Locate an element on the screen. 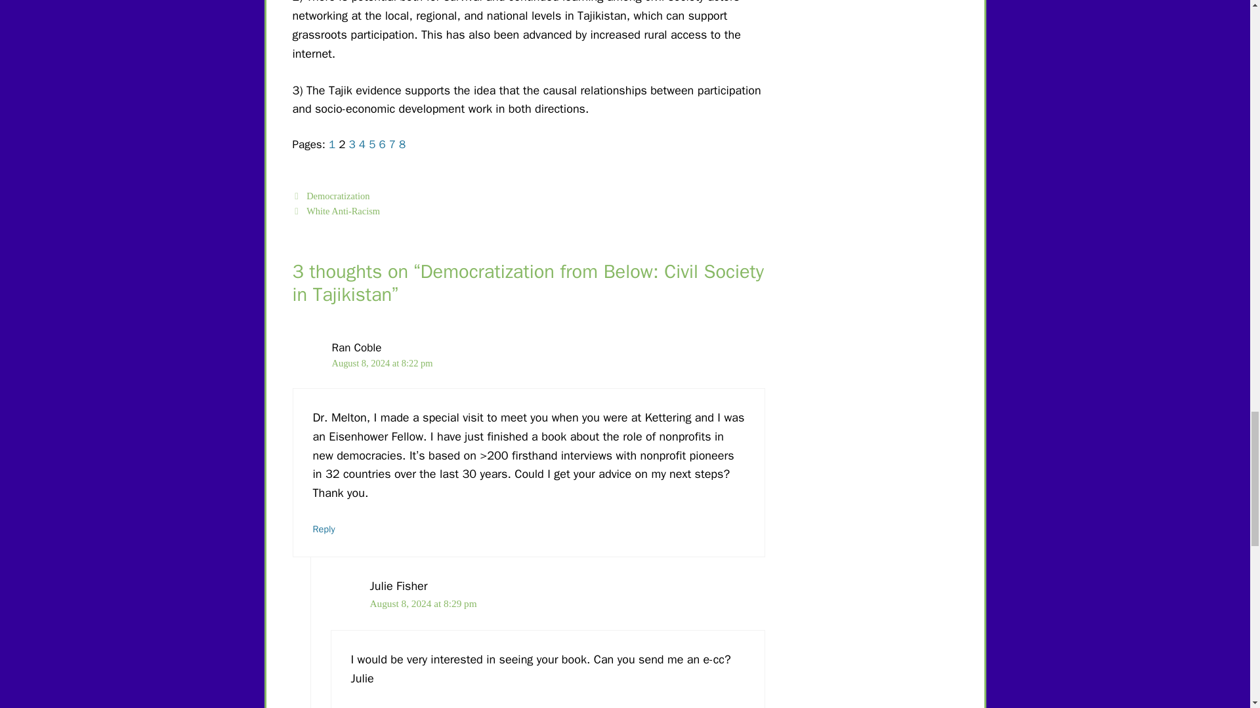  August 8, 2024 at 8:29 pm is located at coordinates (424, 603).